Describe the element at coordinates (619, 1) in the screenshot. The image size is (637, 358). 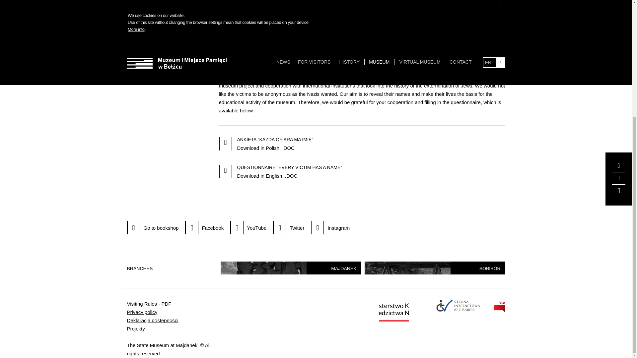
I see `Enlarge the font size` at that location.